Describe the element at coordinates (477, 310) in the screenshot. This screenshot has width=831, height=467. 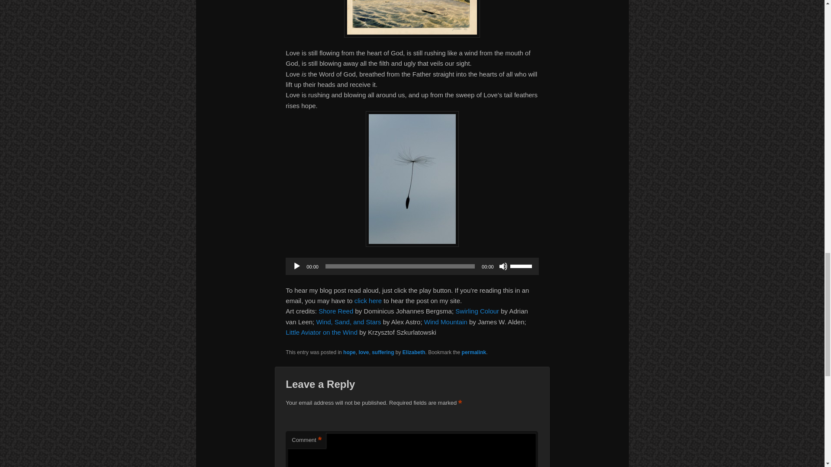
I see `Swirling Colour` at that location.